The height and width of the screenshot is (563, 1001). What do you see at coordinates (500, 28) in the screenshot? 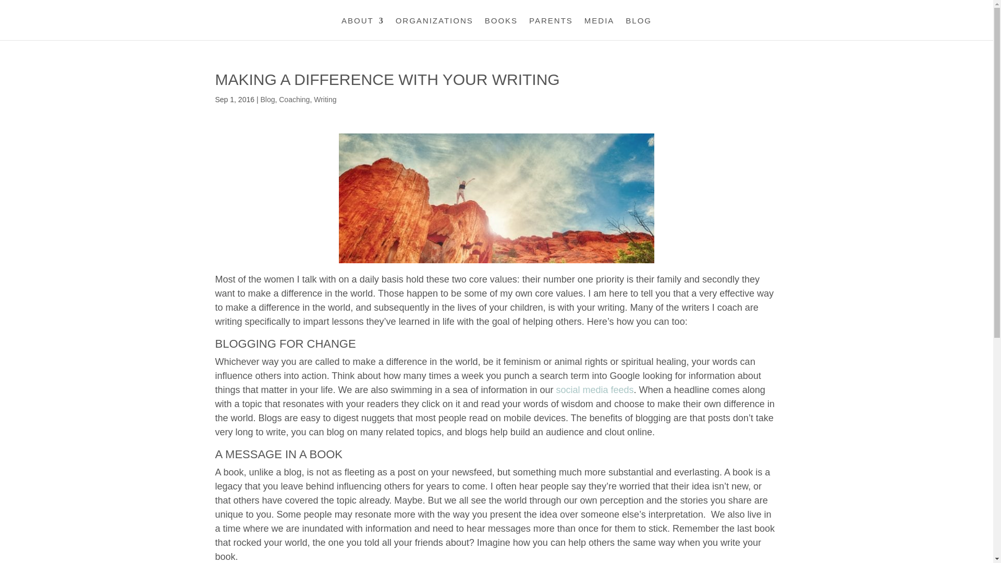
I see `BOOKS` at bounding box center [500, 28].